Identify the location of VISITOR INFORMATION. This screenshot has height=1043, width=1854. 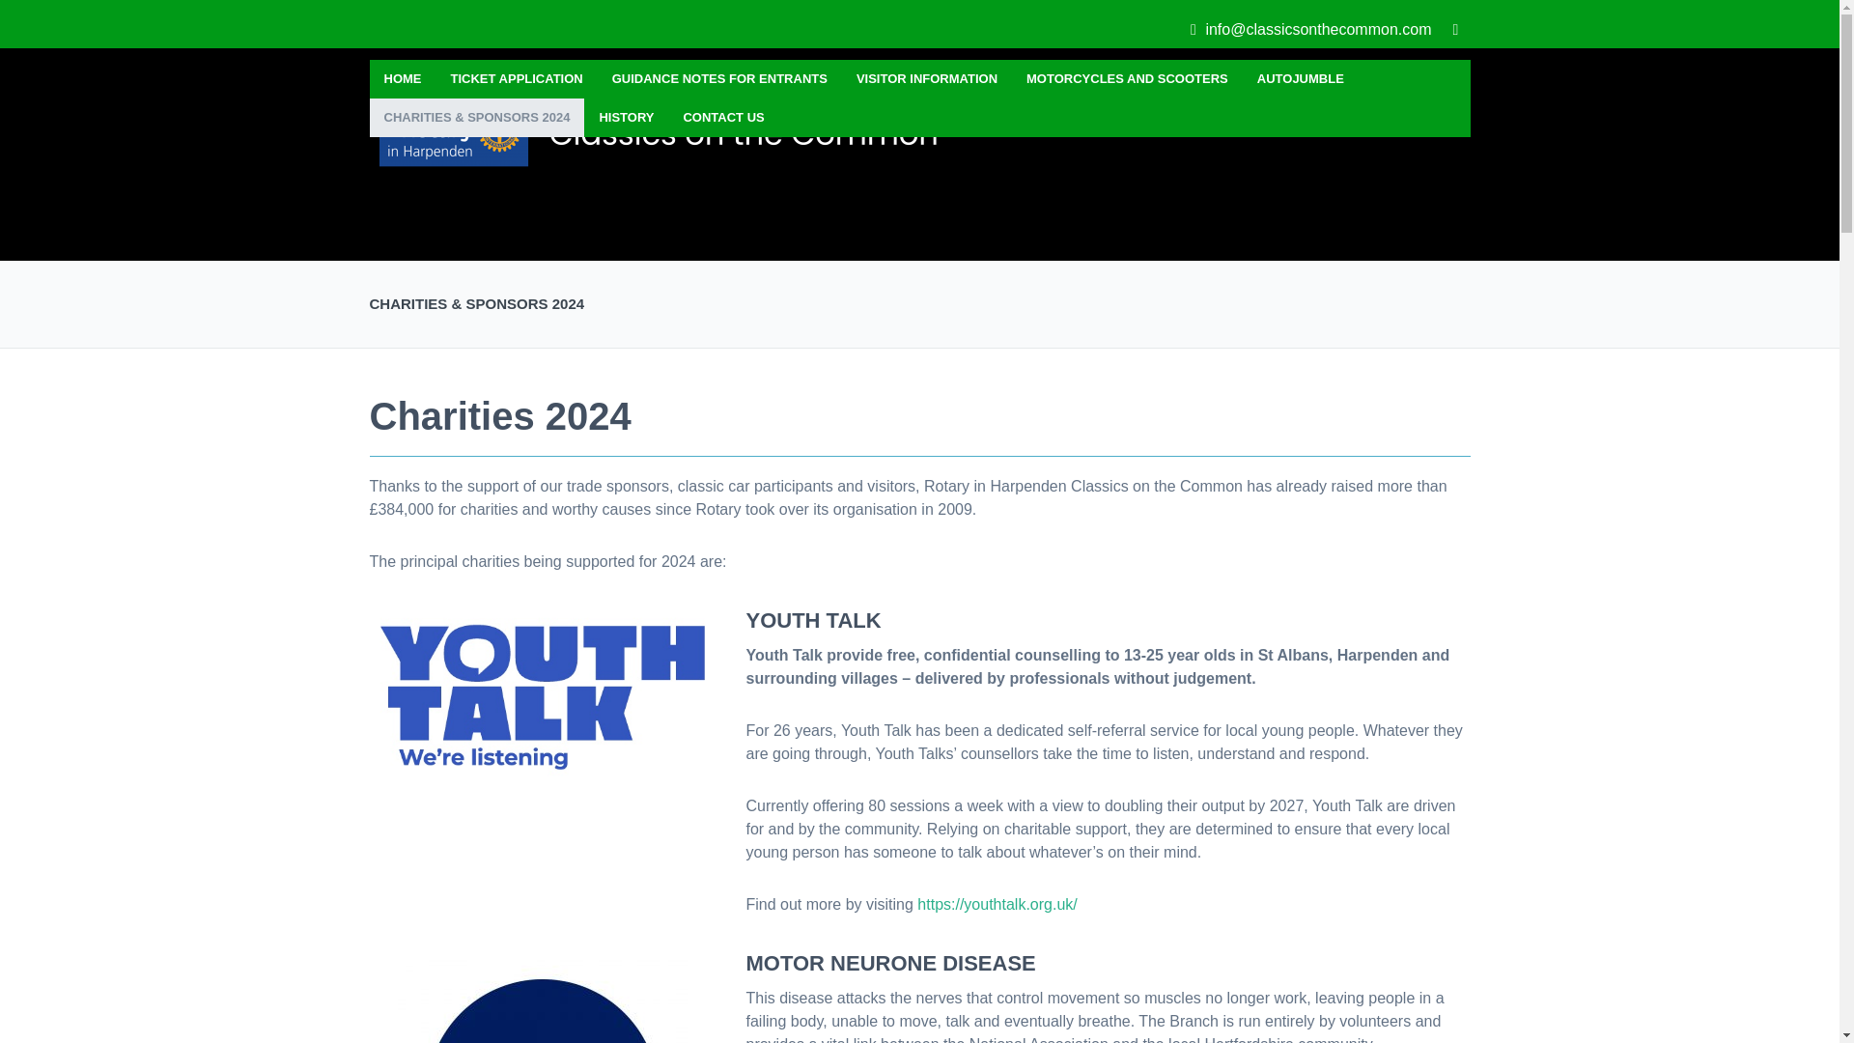
(927, 78).